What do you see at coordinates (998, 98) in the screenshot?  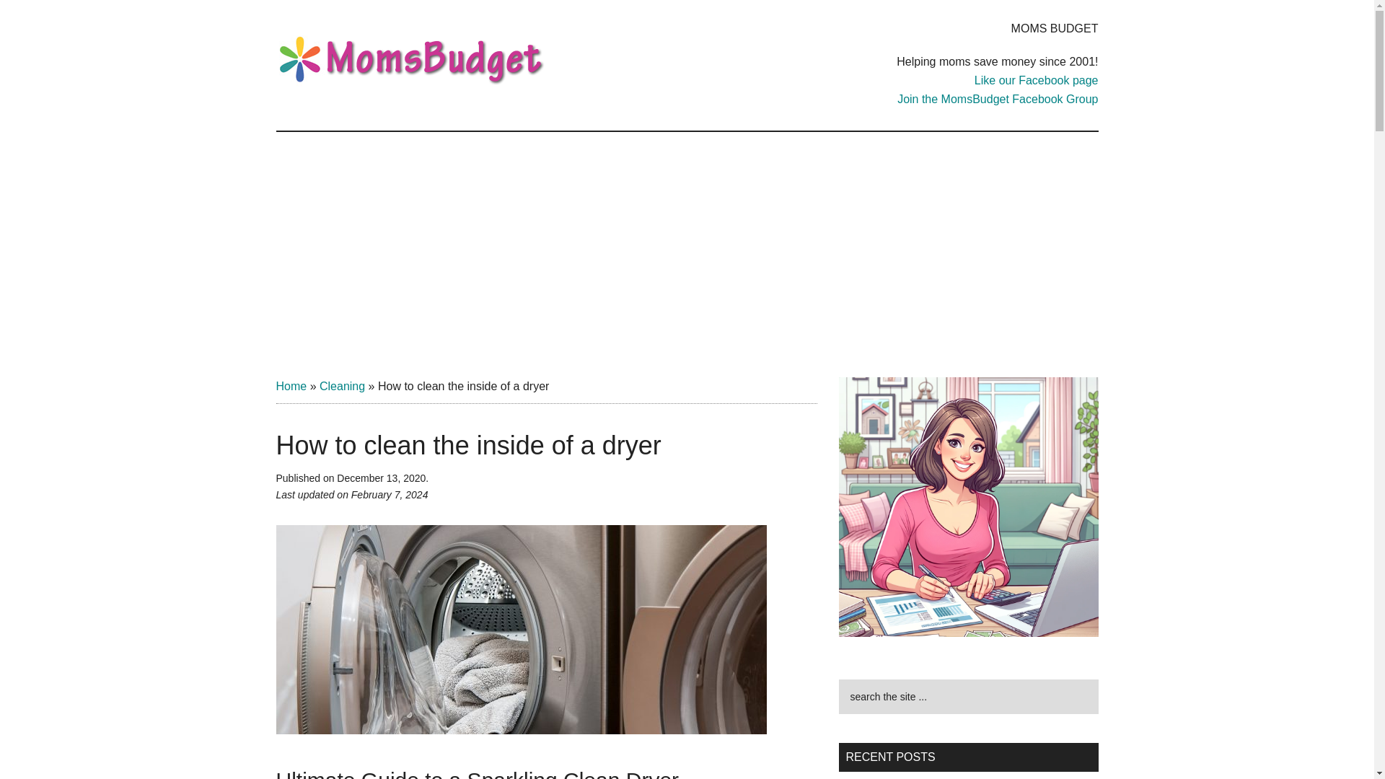 I see `Join the MomsBudget Facebook Group` at bounding box center [998, 98].